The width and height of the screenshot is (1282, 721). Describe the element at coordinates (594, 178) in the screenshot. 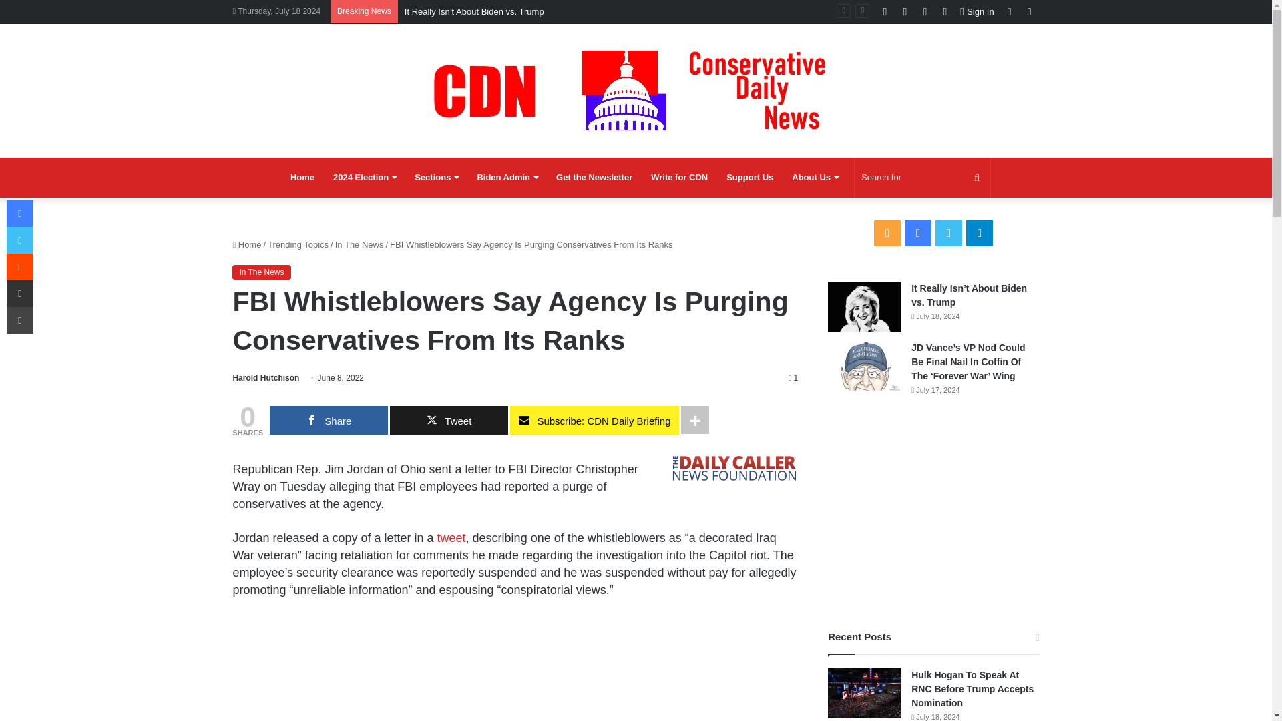

I see `Get the Newsletter` at that location.